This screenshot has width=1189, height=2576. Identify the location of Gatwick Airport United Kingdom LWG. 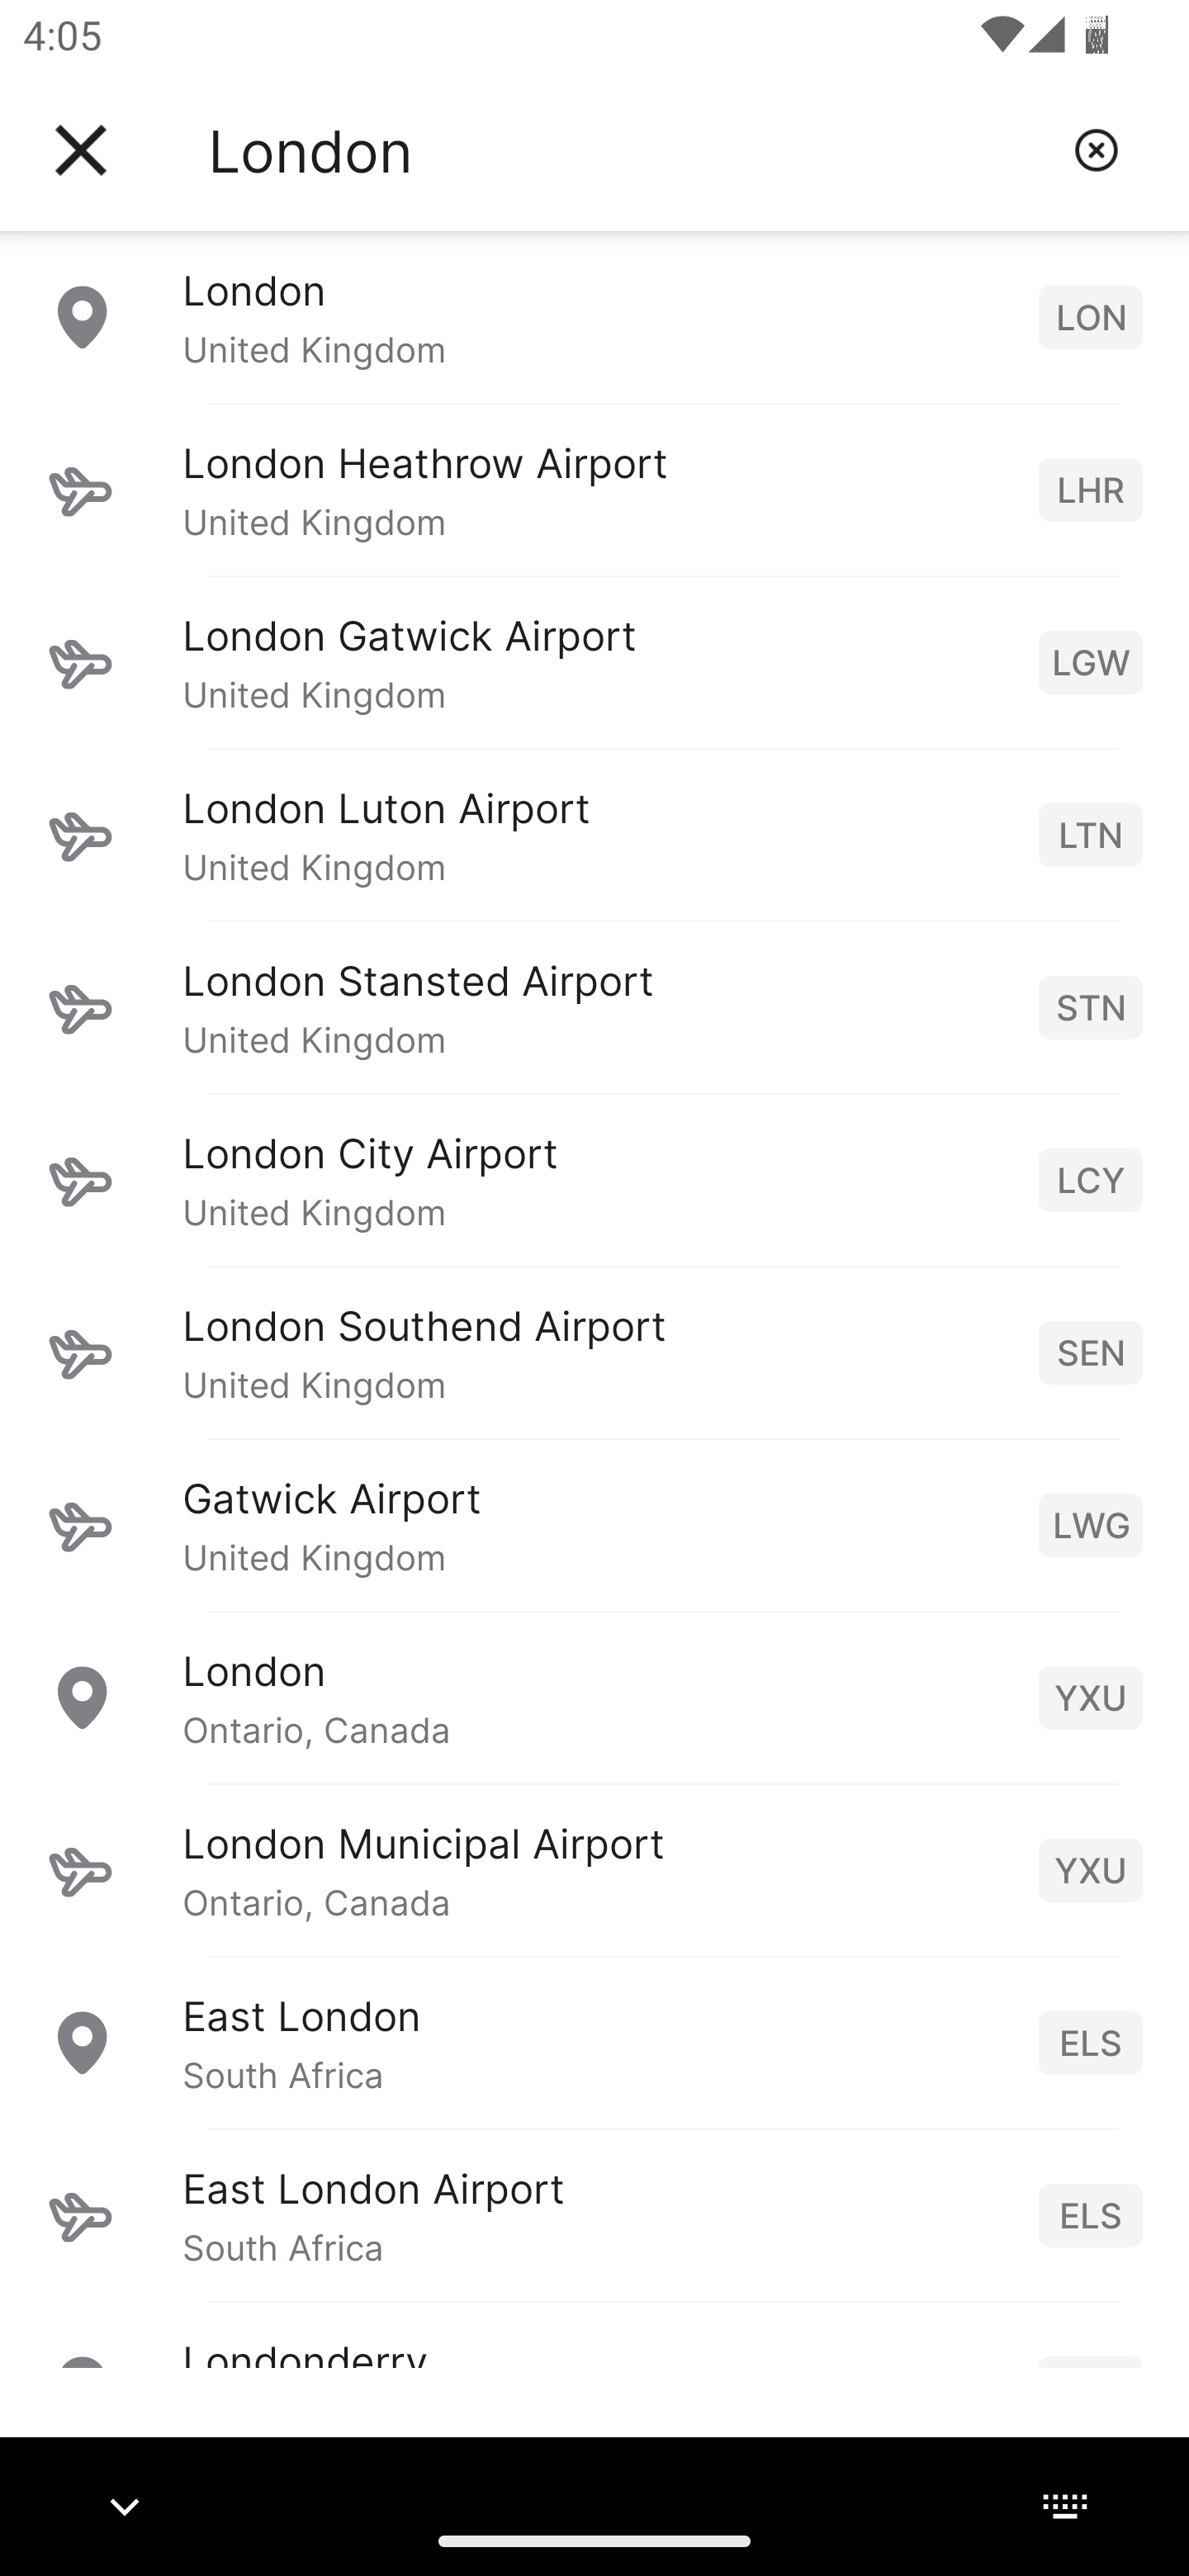
(594, 1525).